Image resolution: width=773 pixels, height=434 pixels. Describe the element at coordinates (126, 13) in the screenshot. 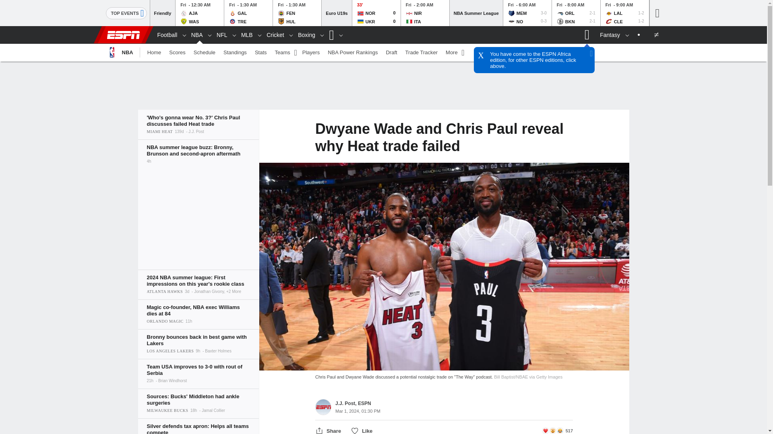

I see `NBA` at that location.